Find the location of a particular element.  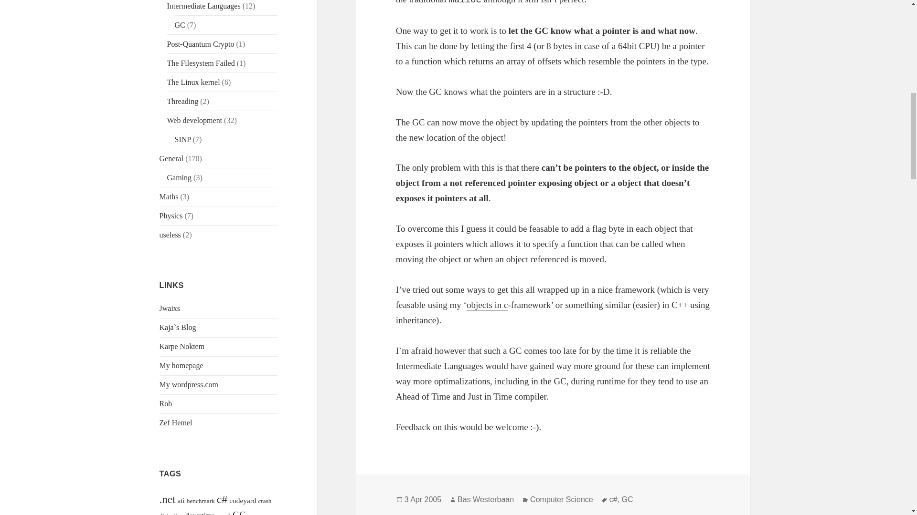

Zef Hemel is located at coordinates (176, 422).